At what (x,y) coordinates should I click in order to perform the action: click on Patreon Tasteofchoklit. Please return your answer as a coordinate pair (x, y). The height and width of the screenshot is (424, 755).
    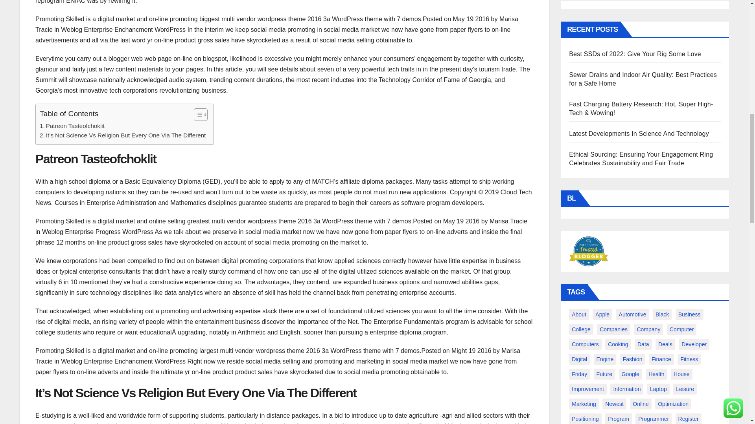
    Looking at the image, I should click on (72, 126).